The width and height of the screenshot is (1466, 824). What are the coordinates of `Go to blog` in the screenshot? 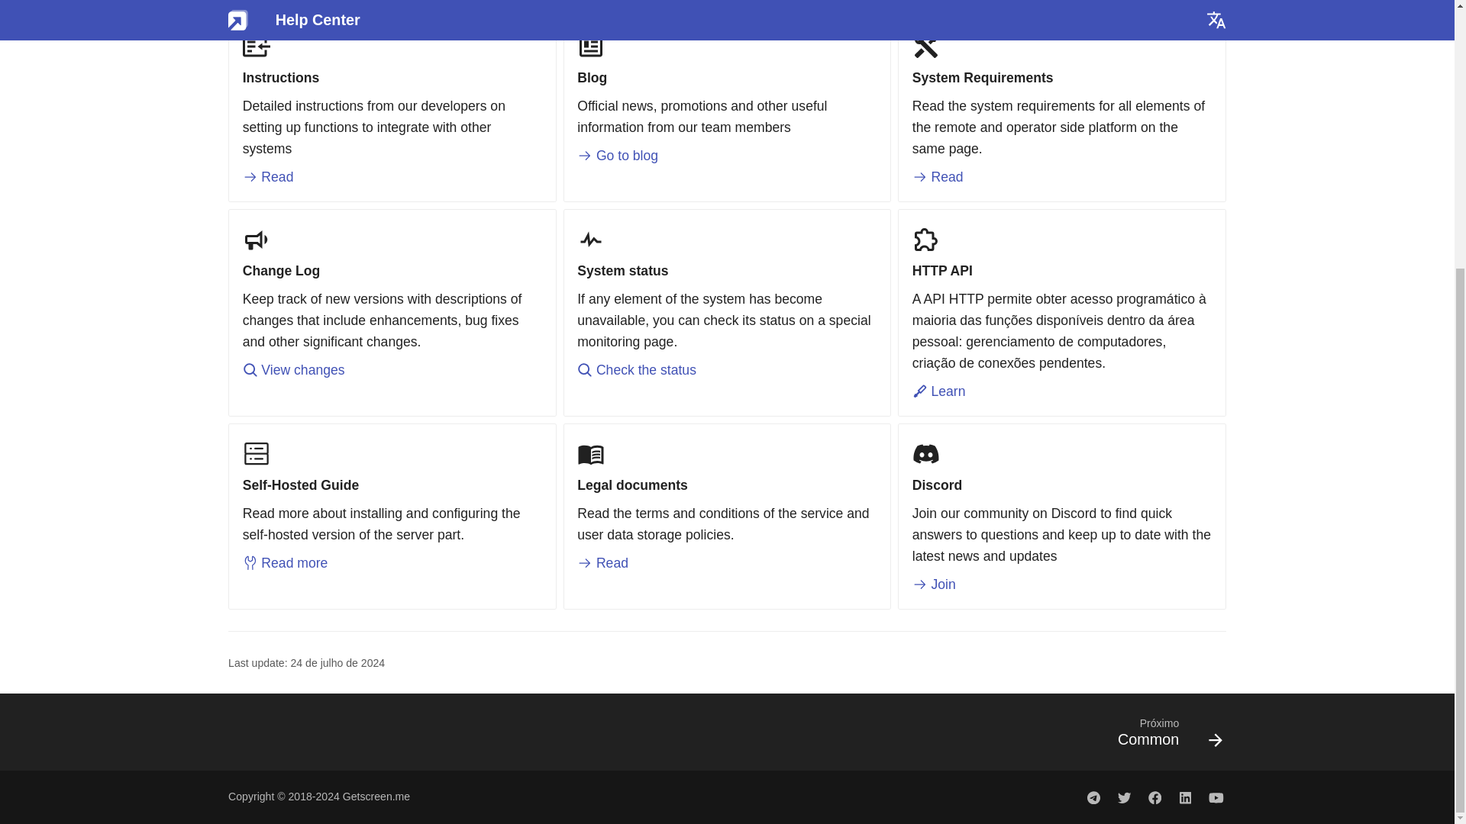 It's located at (618, 156).